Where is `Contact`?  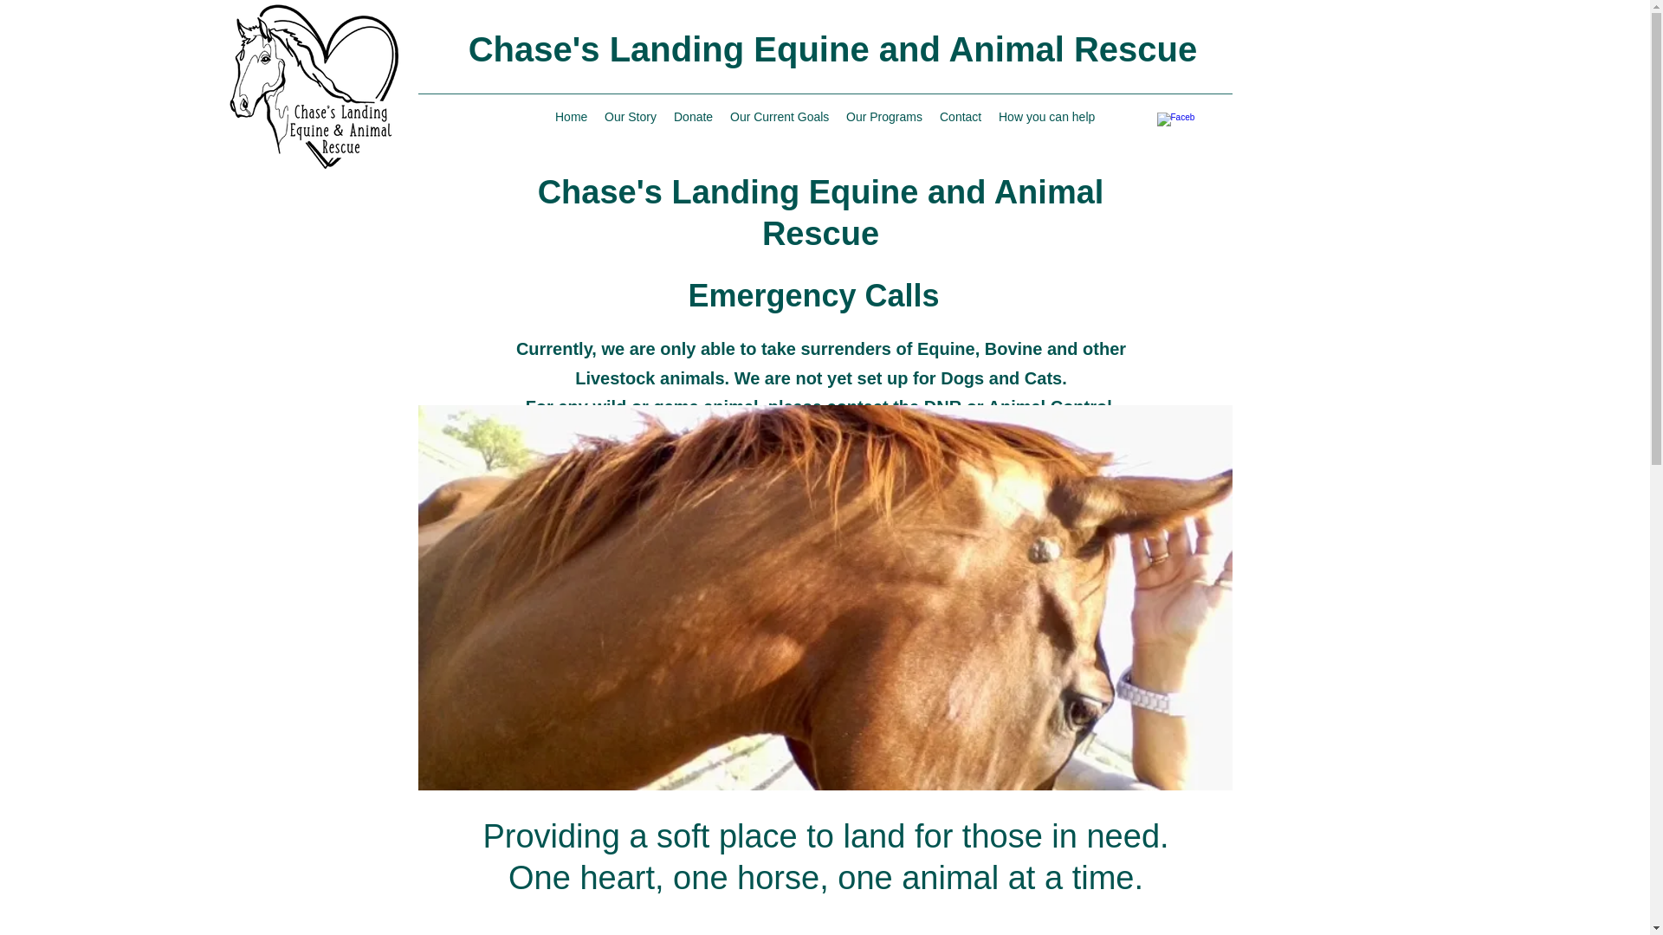
Contact is located at coordinates (960, 116).